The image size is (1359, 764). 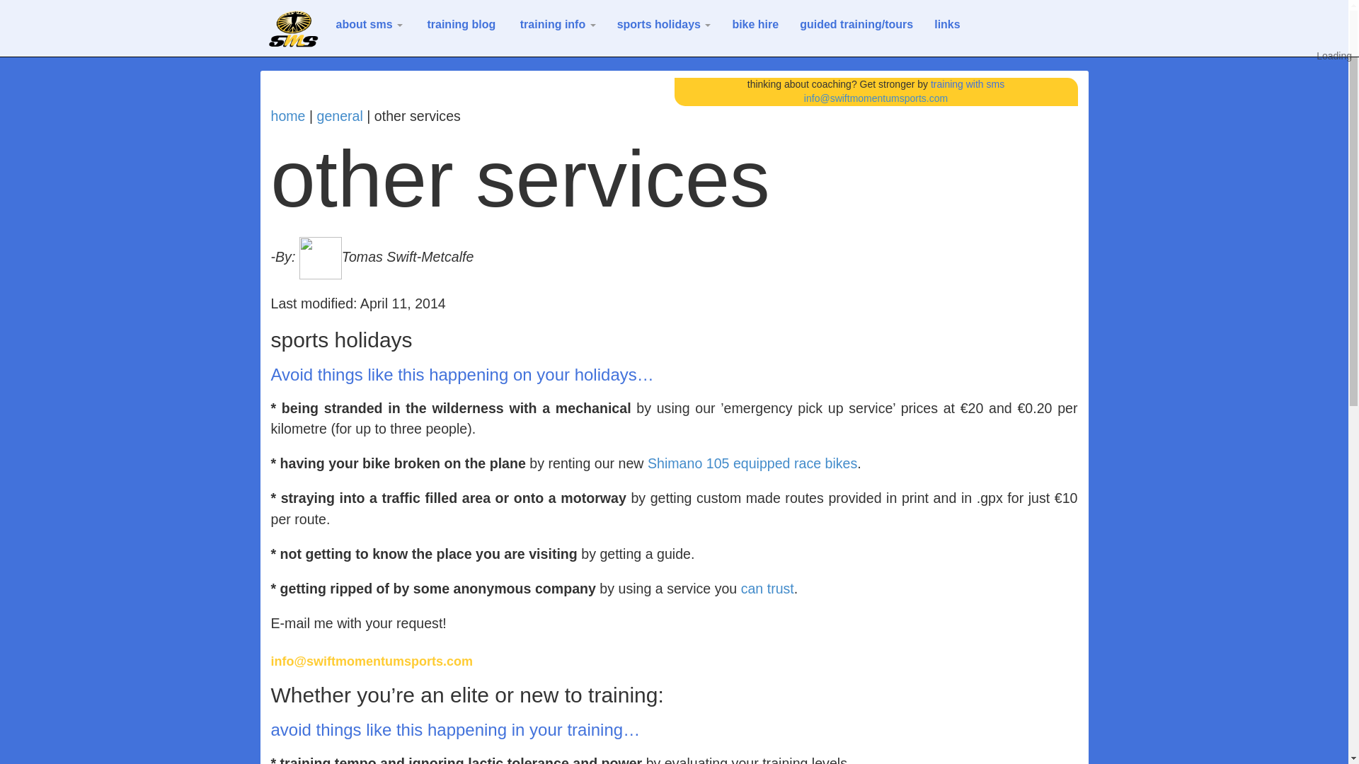 What do you see at coordinates (459, 24) in the screenshot?
I see `training blog` at bounding box center [459, 24].